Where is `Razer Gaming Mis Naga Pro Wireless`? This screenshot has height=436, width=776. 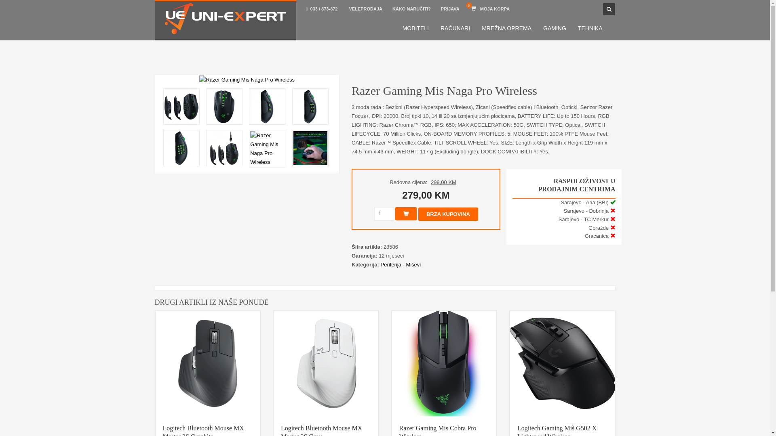 Razer Gaming Mis Naga Pro Wireless is located at coordinates (224, 107).